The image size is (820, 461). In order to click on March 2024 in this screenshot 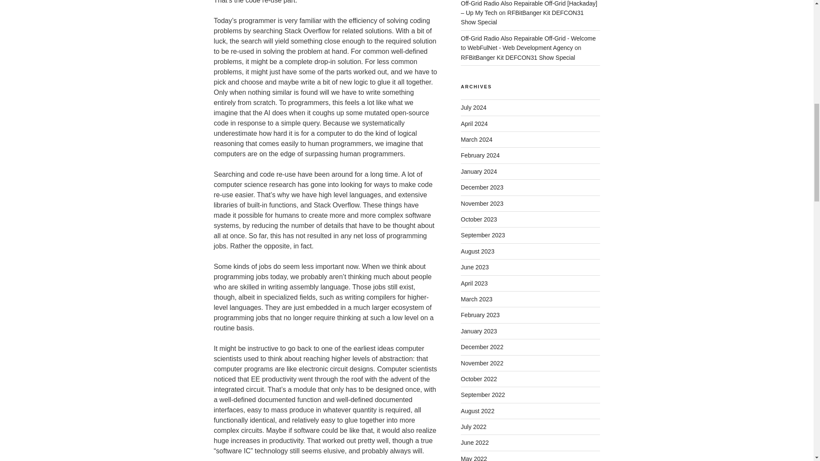, I will do `click(477, 139)`.